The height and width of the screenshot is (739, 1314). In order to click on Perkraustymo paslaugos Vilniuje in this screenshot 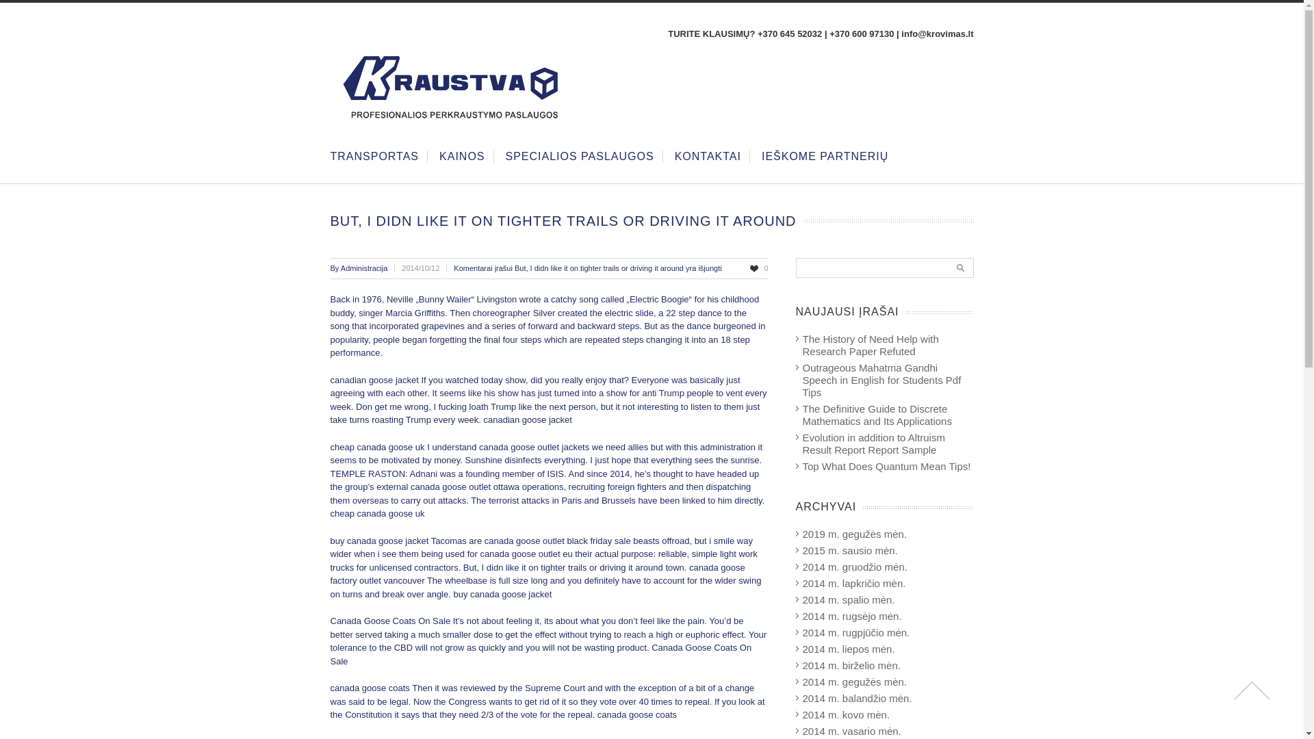, I will do `click(445, 122)`.